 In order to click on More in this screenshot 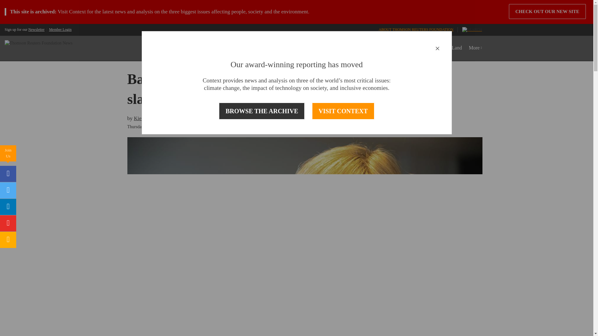, I will do `click(475, 48)`.